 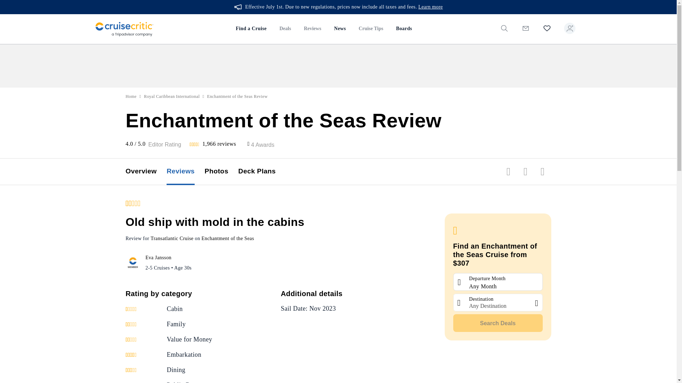 What do you see at coordinates (185, 172) in the screenshot?
I see `Reviews` at bounding box center [185, 172].